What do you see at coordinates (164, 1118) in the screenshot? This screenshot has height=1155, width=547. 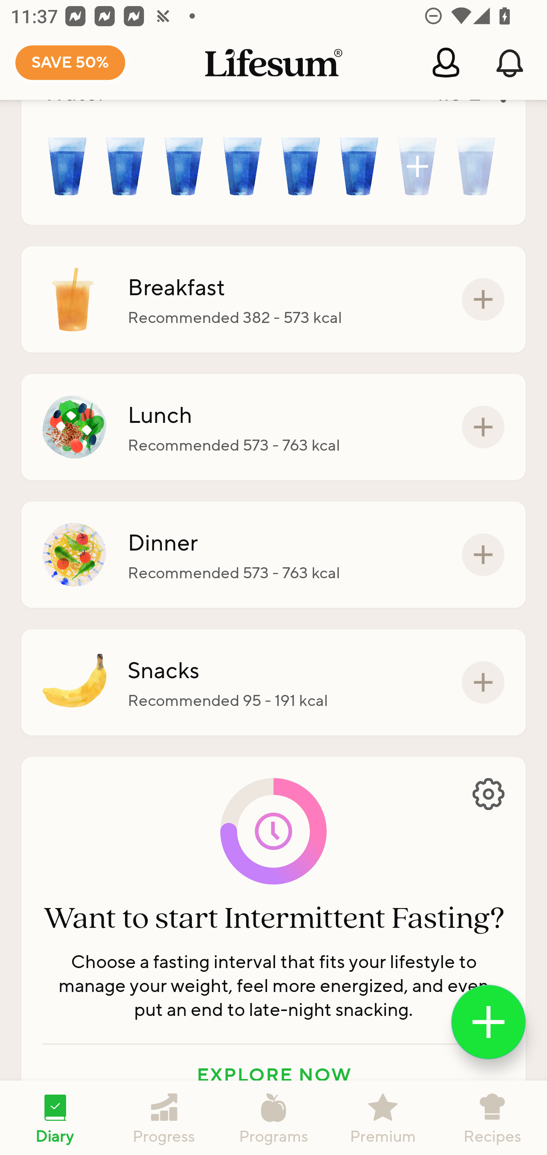 I see `Progress` at bounding box center [164, 1118].